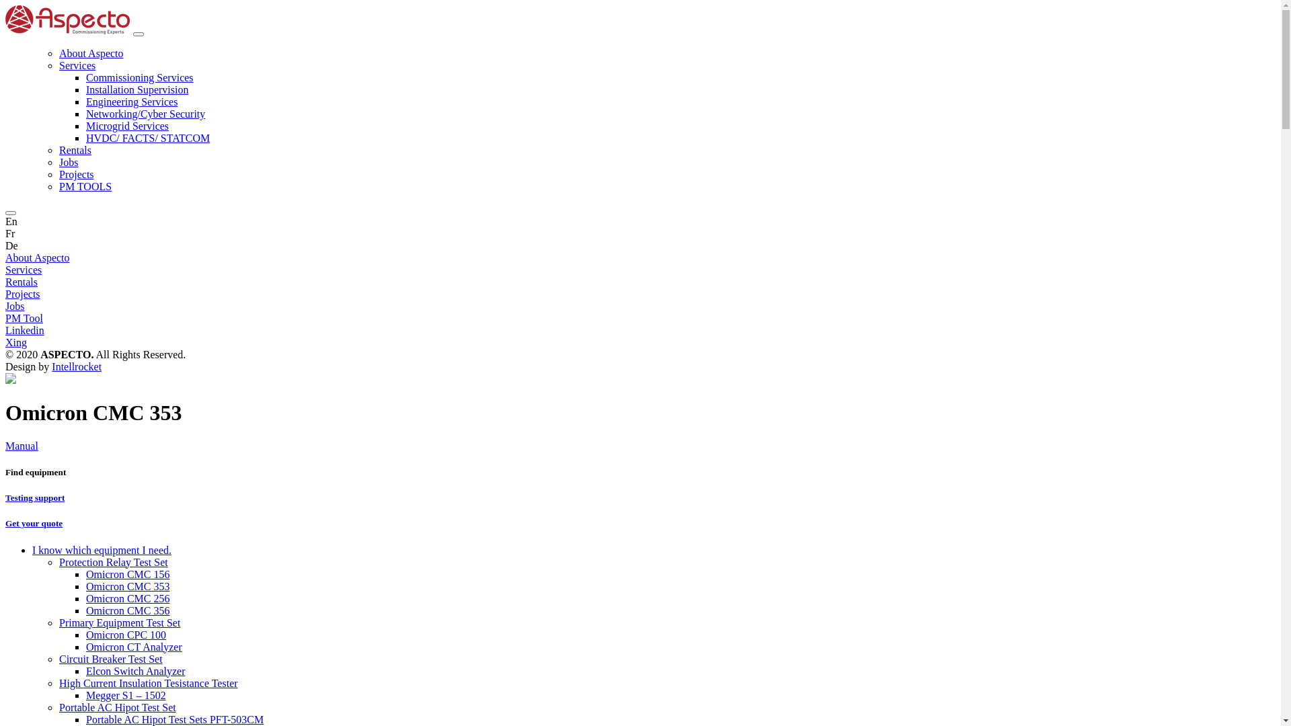 Image resolution: width=1291 pixels, height=726 pixels. I want to click on Installation Supervision, so click(137, 90).